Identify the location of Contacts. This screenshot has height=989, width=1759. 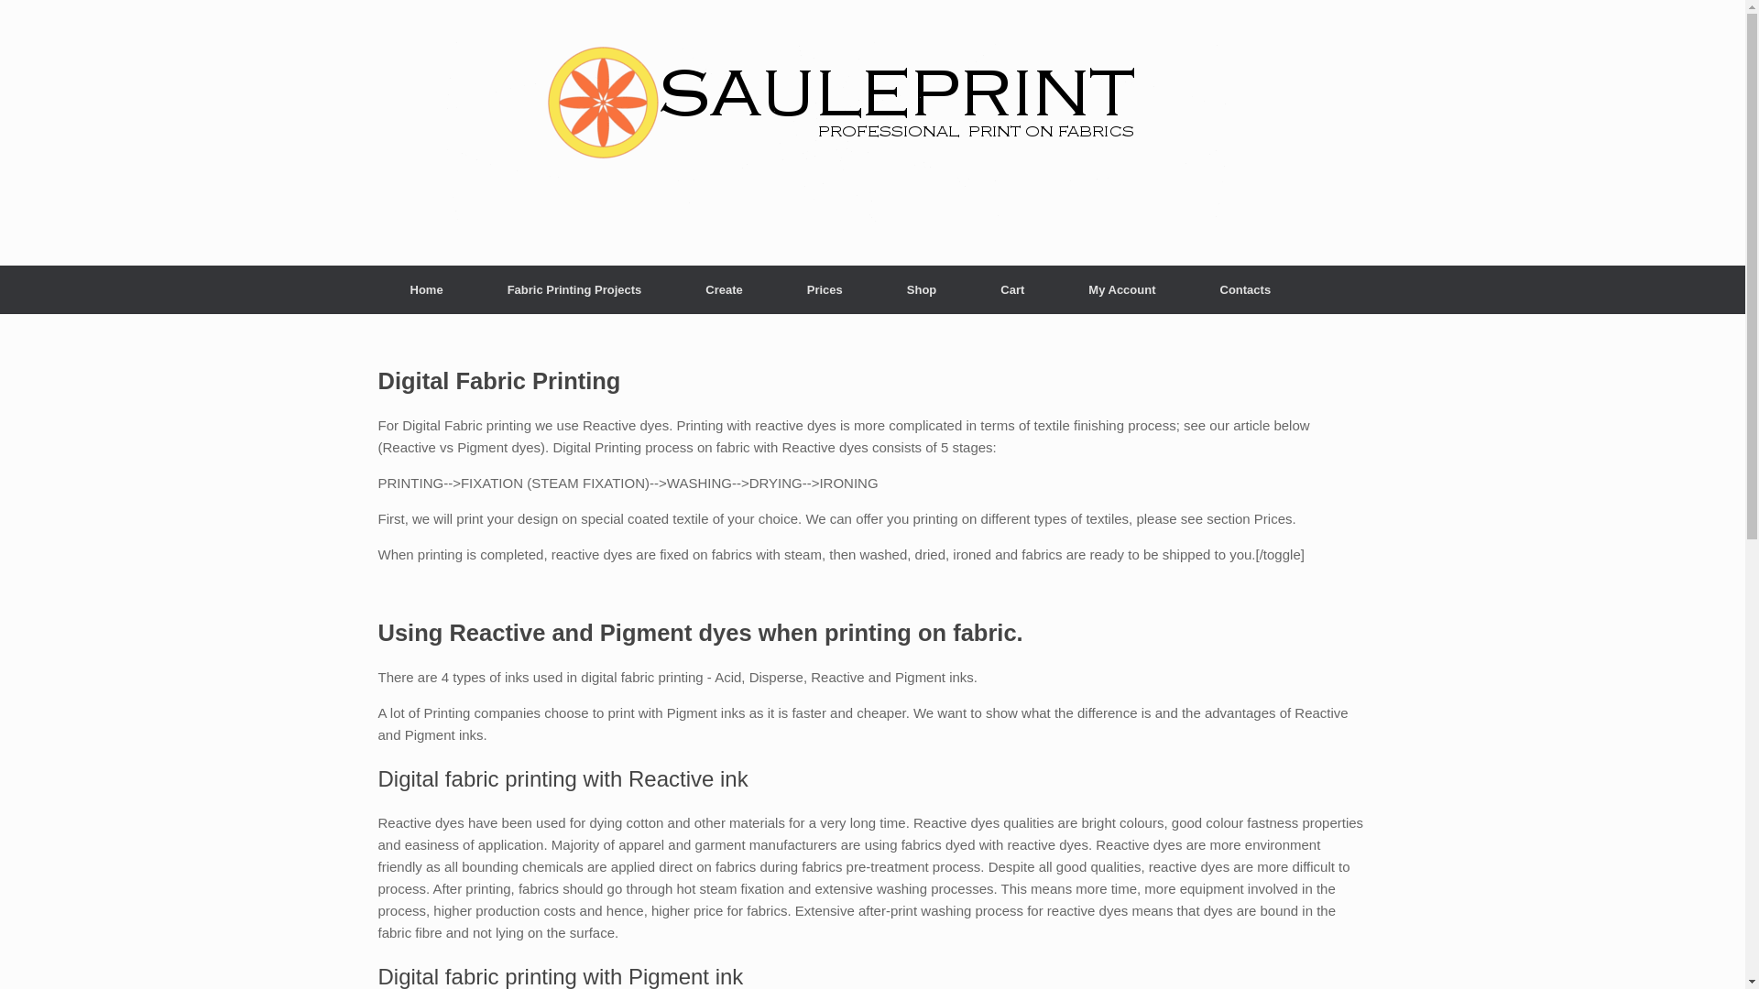
(1246, 289).